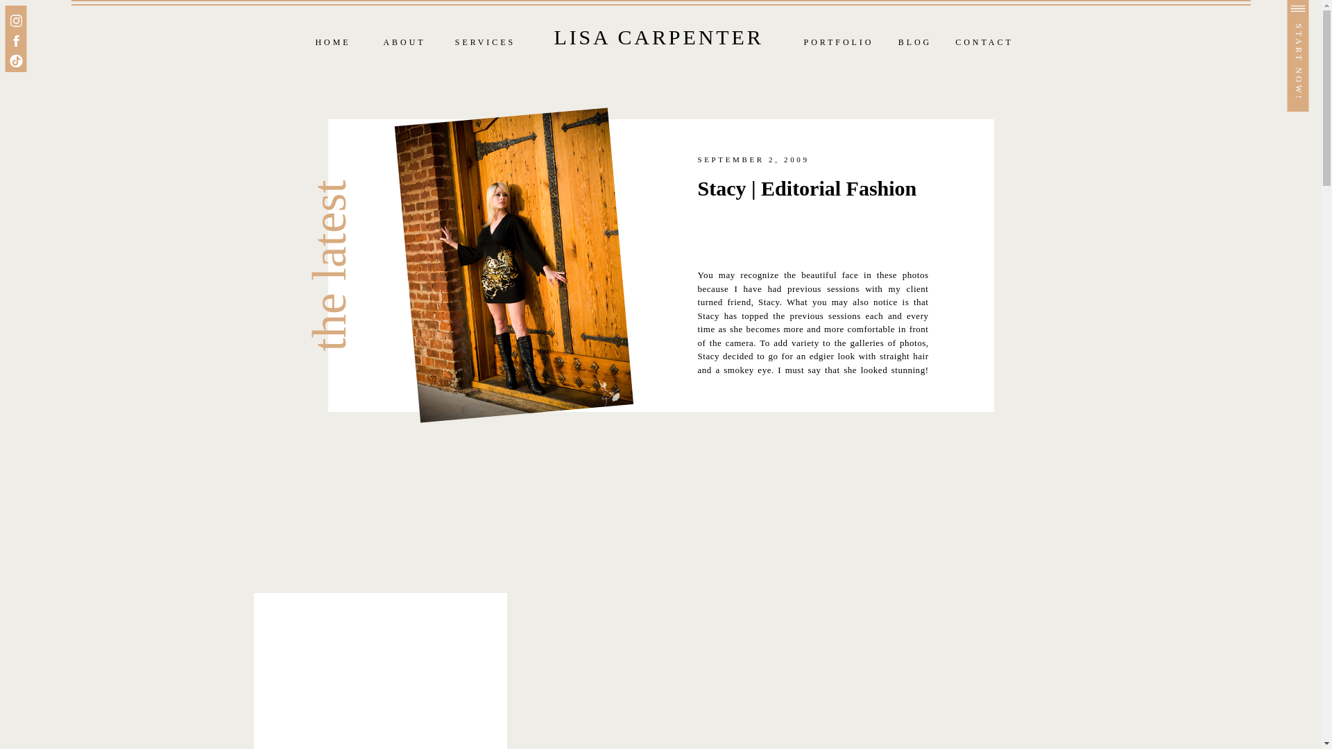  Describe the element at coordinates (485, 43) in the screenshot. I see `SERVICES` at that location.